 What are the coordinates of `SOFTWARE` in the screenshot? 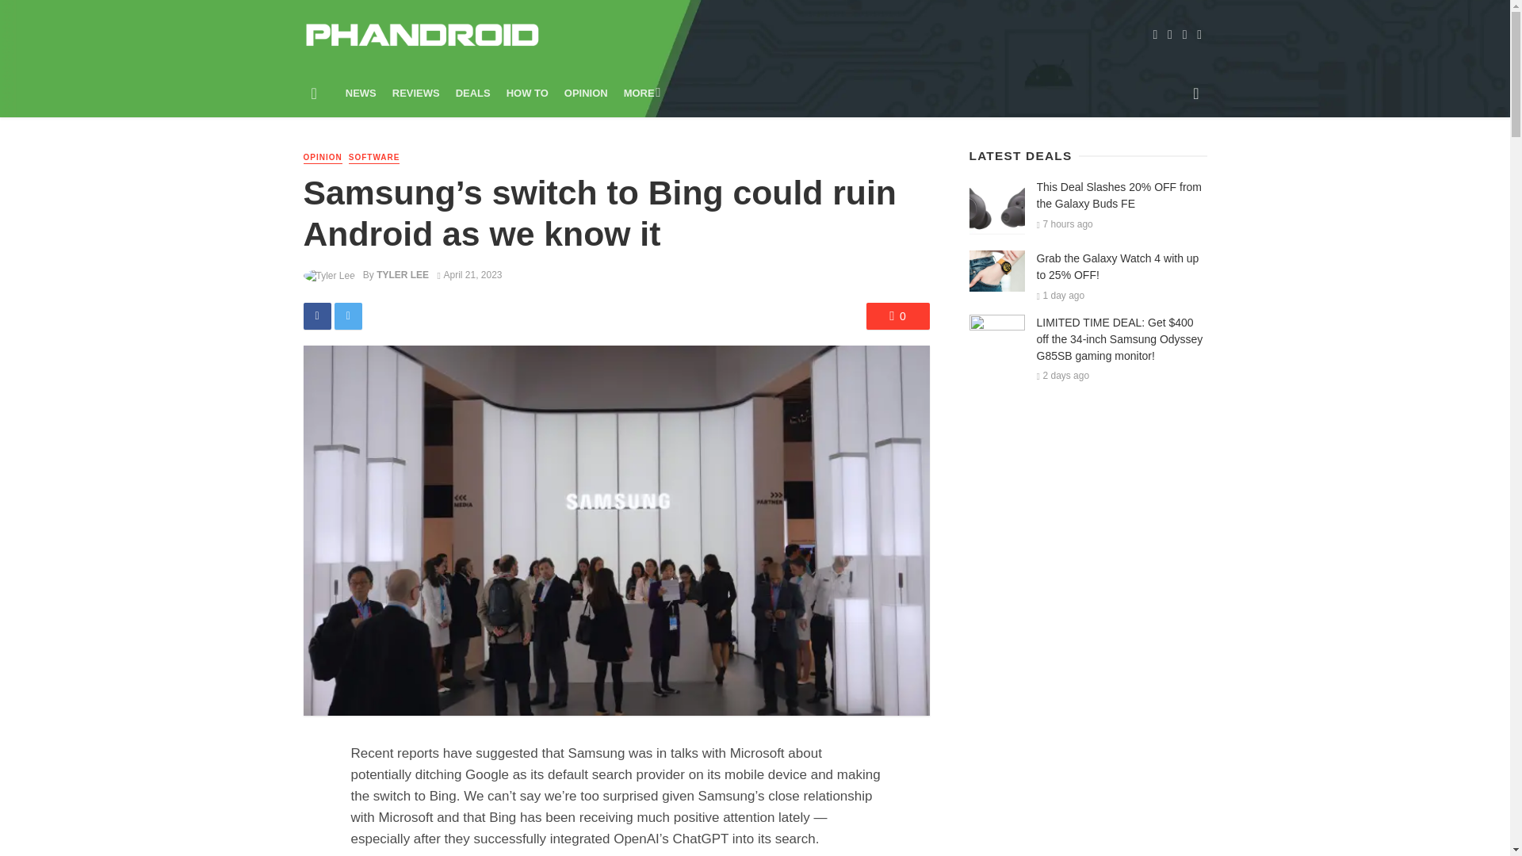 It's located at (374, 159).